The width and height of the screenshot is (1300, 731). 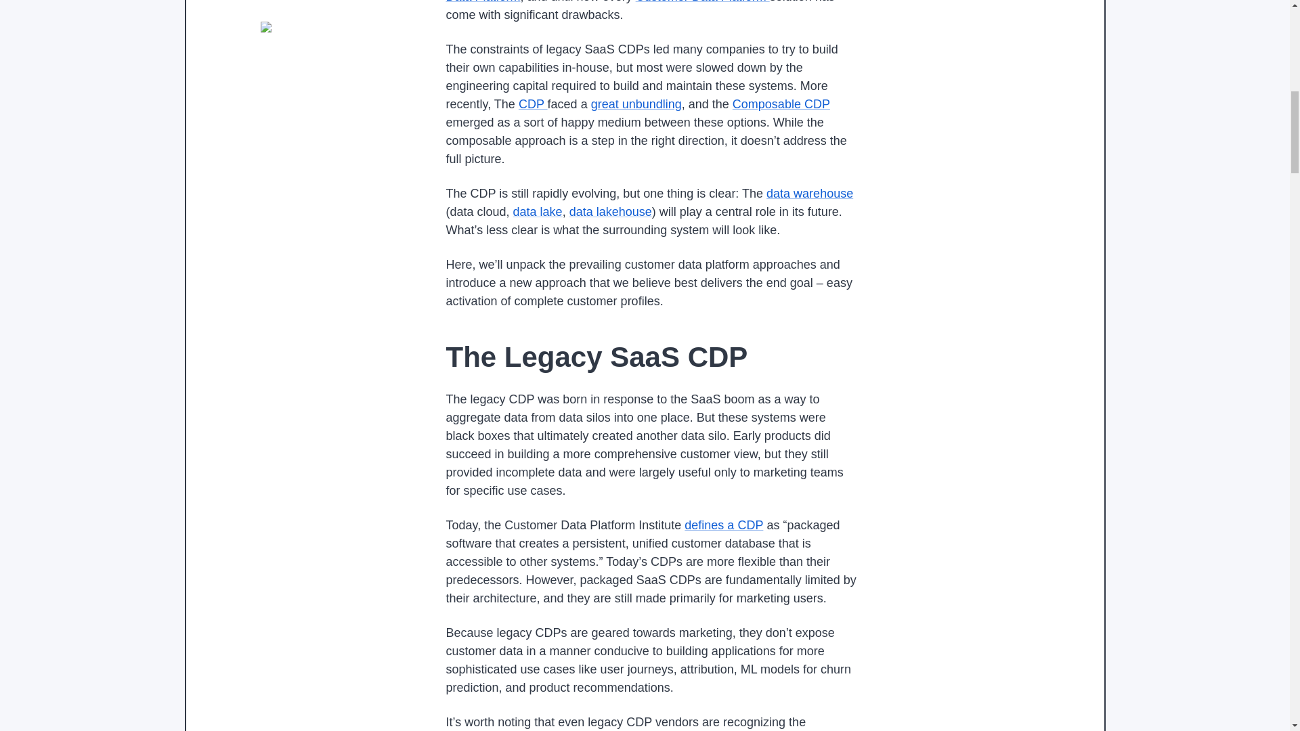 I want to click on Customer Data Platform, so click(x=702, y=1).